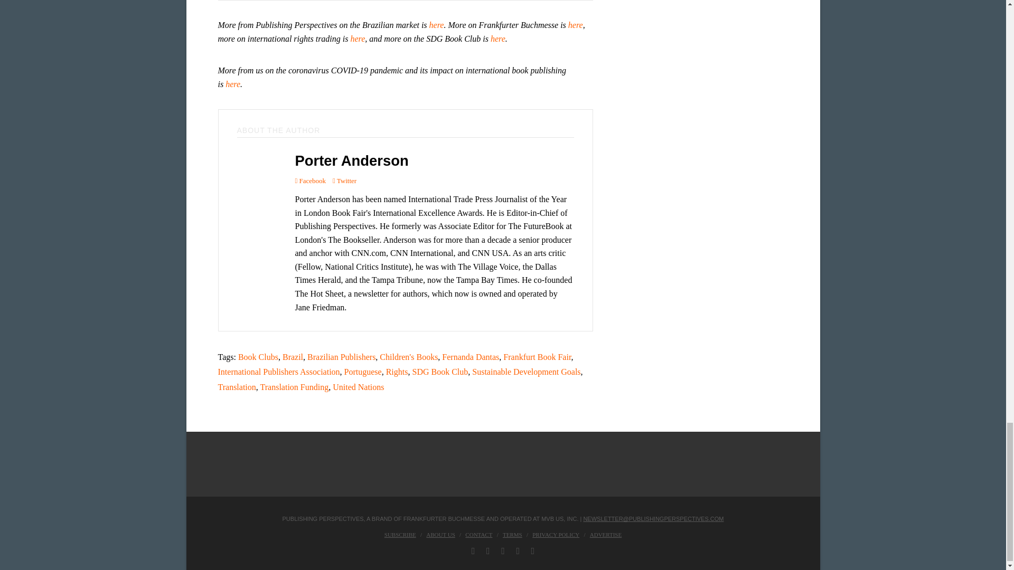 Image resolution: width=1014 pixels, height=570 pixels. I want to click on Visit the Facebook Profile for Porter Anderson, so click(310, 180).